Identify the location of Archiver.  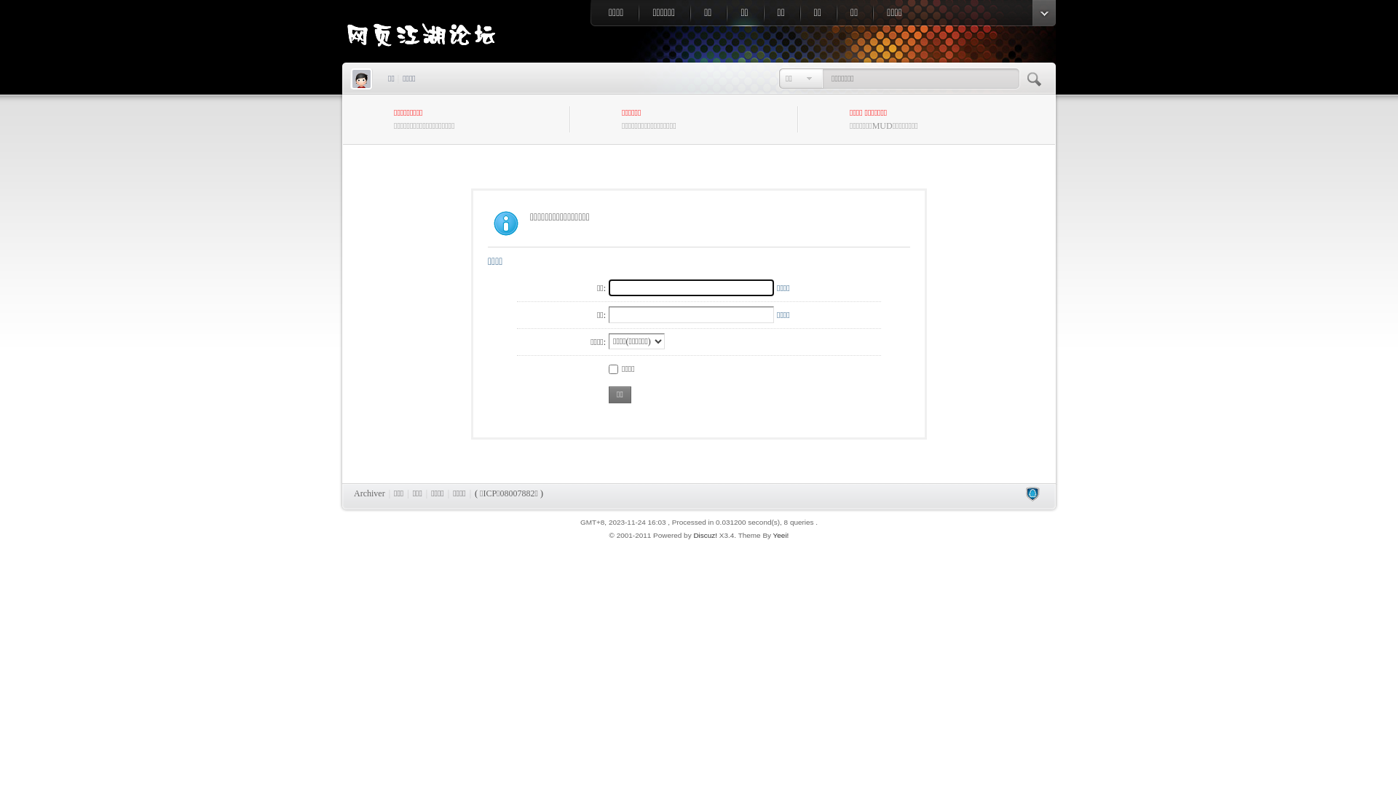
(370, 493).